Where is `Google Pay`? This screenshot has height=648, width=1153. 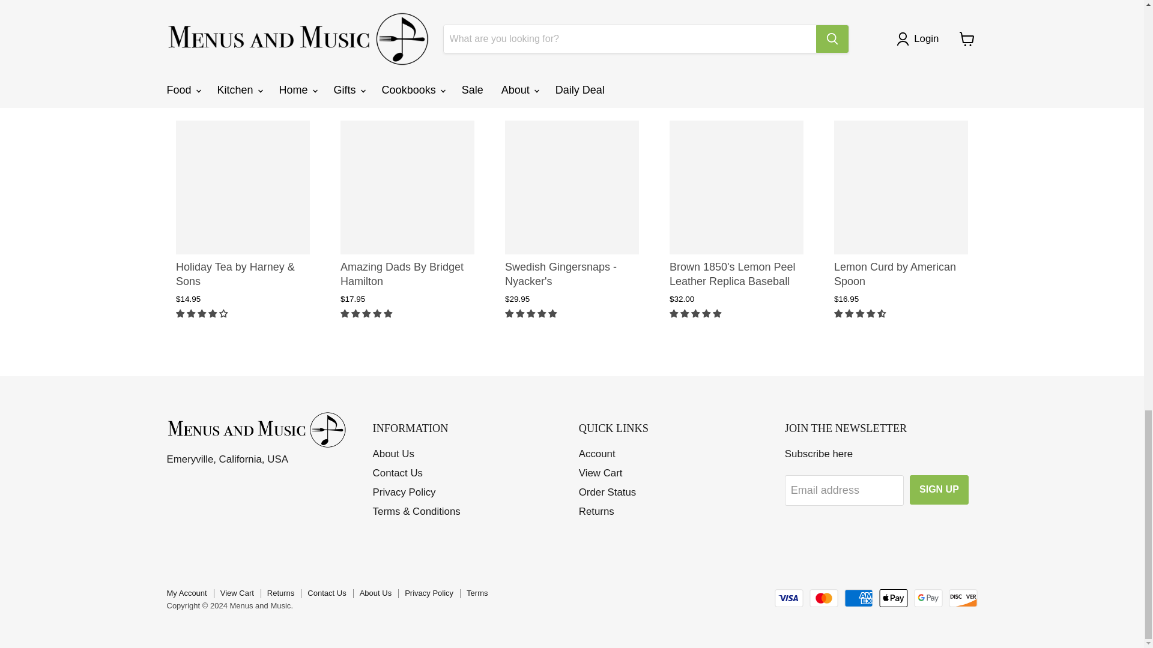 Google Pay is located at coordinates (928, 598).